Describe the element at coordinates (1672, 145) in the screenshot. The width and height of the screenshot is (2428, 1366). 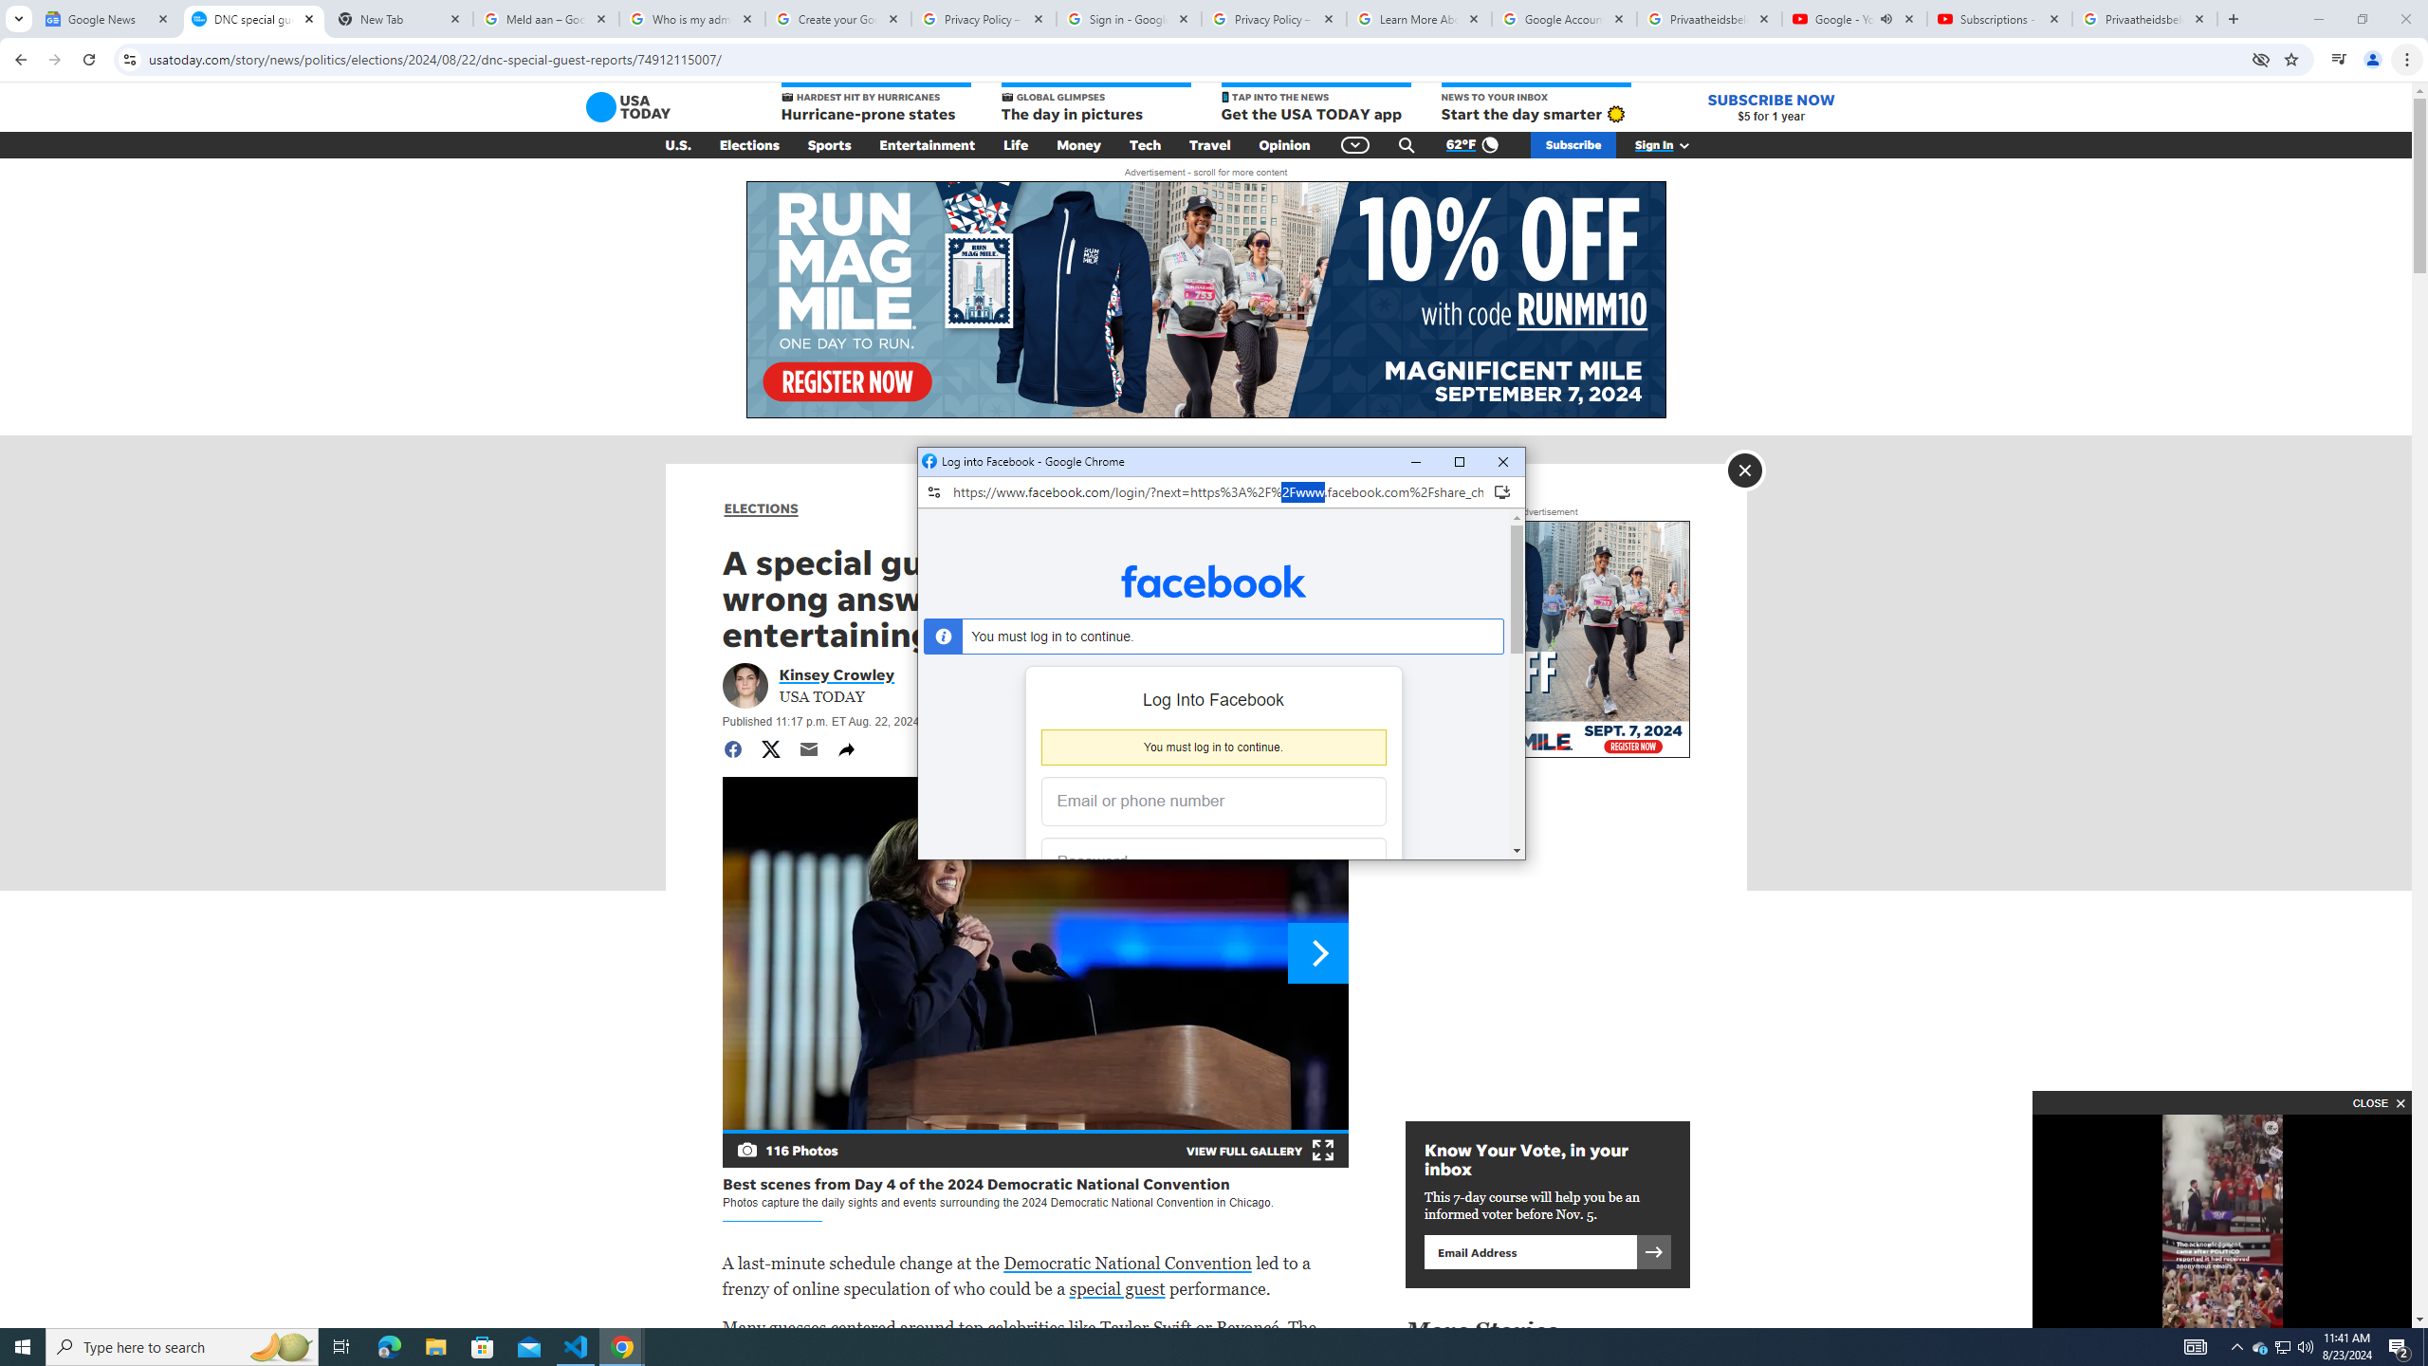
I see `Sign In` at that location.